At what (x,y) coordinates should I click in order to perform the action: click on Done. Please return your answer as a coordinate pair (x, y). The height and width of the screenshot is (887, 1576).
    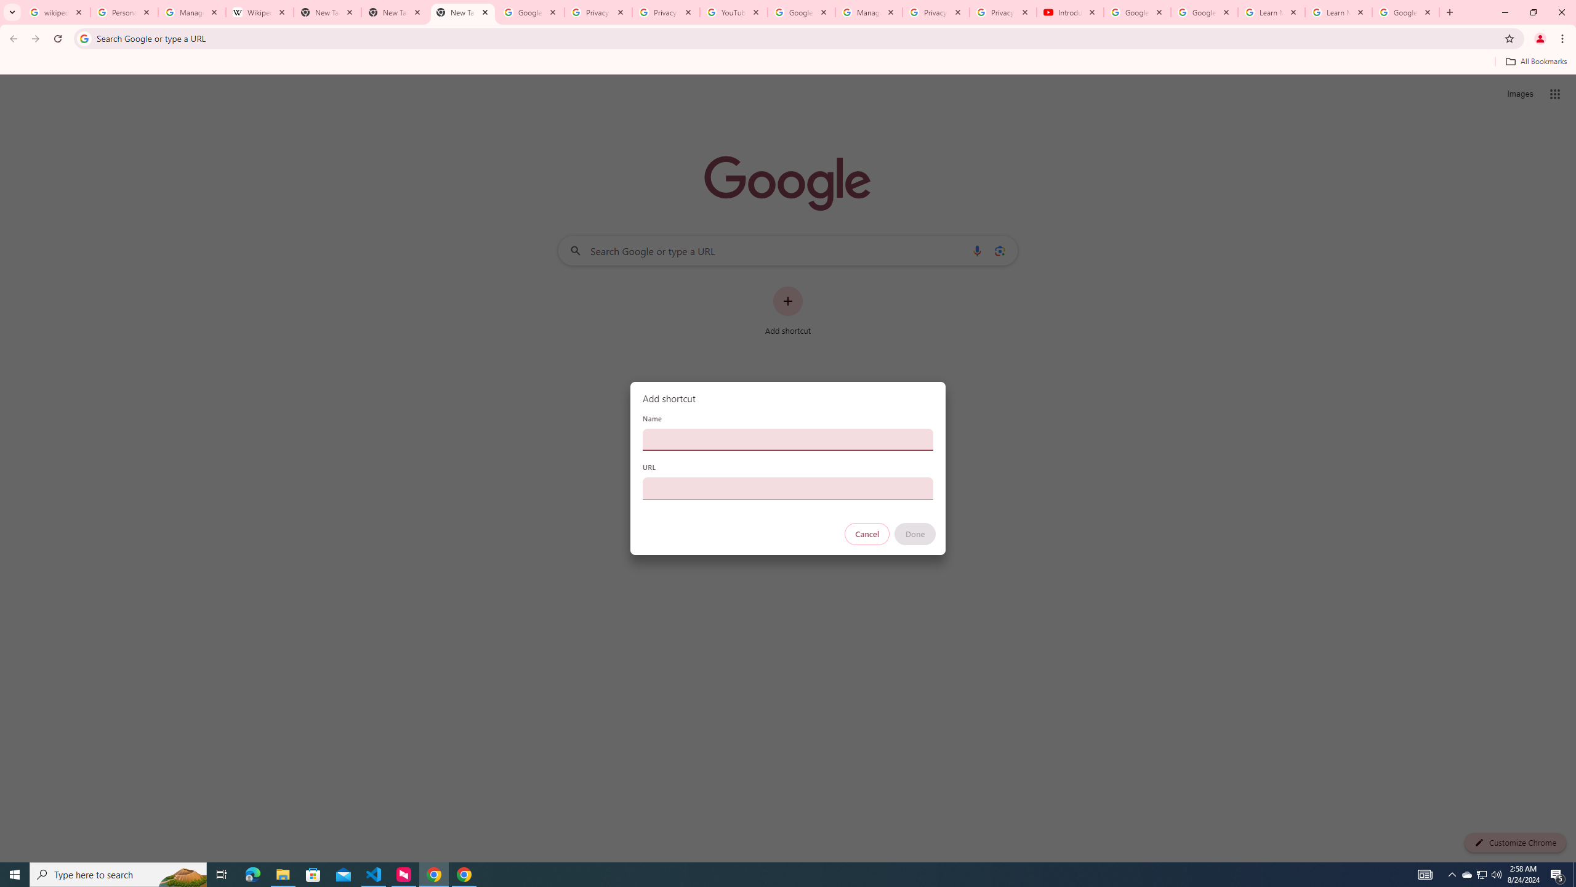
    Looking at the image, I should click on (915, 534).